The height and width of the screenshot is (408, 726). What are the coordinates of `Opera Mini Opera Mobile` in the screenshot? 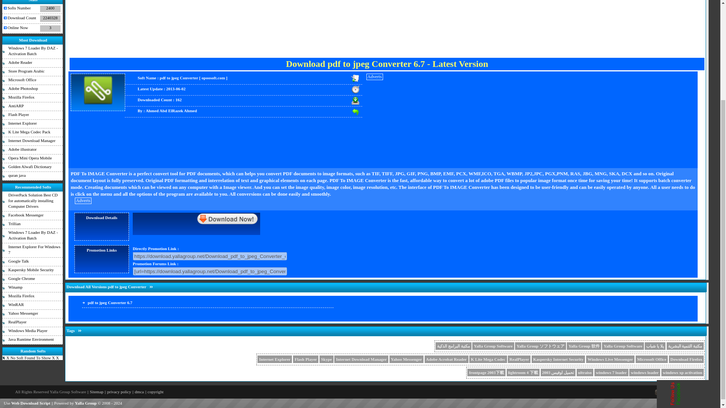 It's located at (32, 159).